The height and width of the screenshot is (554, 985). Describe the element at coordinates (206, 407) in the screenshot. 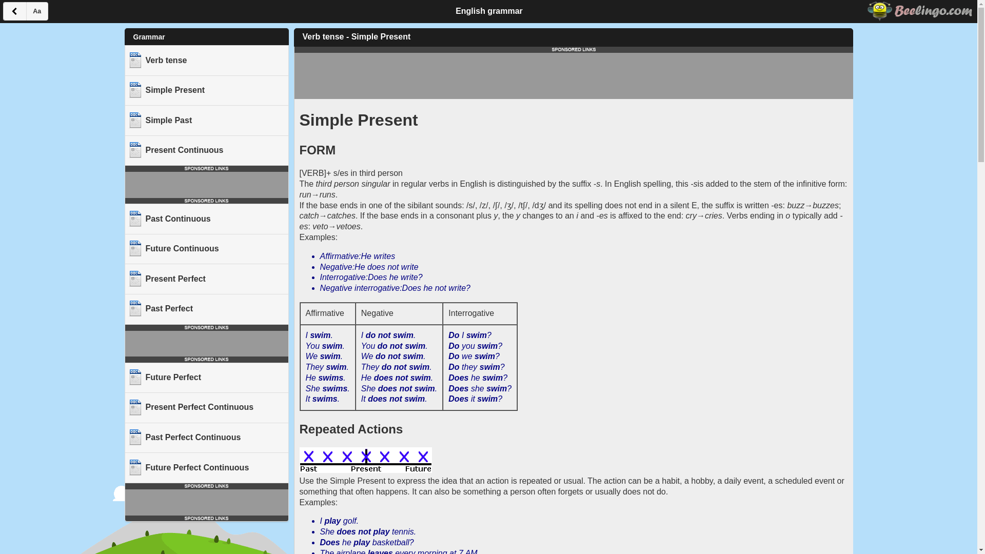

I see `Present Perfect Continuous` at that location.